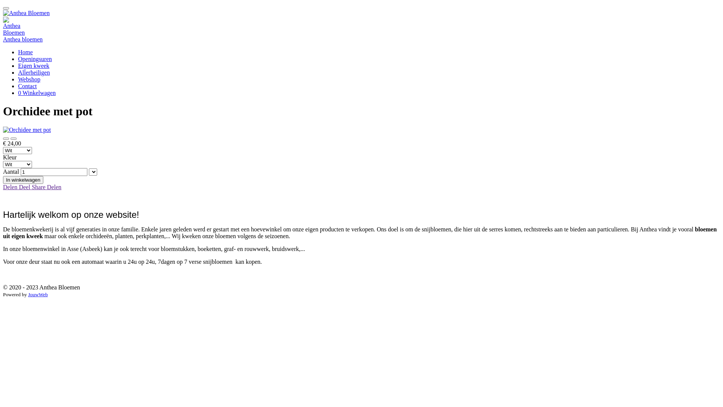  What do you see at coordinates (25, 187) in the screenshot?
I see `Deel` at bounding box center [25, 187].